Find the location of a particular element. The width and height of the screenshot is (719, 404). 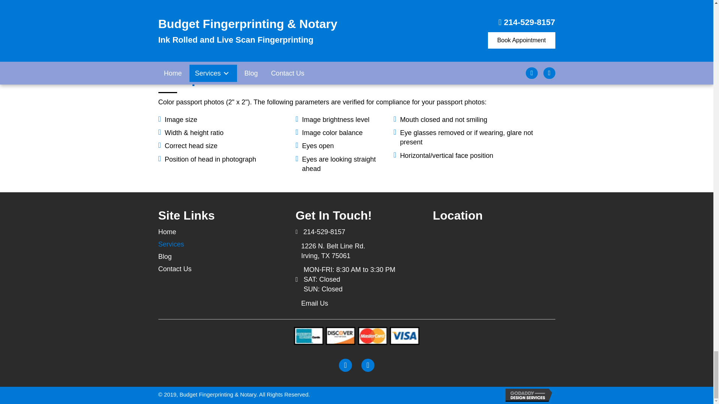

Contact Us is located at coordinates (175, 269).